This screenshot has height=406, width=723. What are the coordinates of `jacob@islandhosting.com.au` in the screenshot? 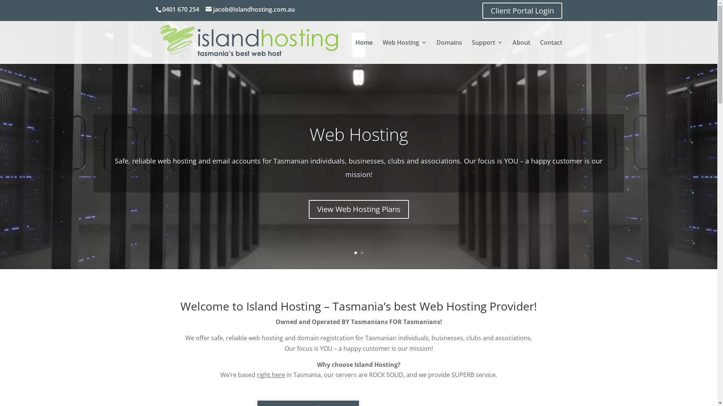 It's located at (250, 9).